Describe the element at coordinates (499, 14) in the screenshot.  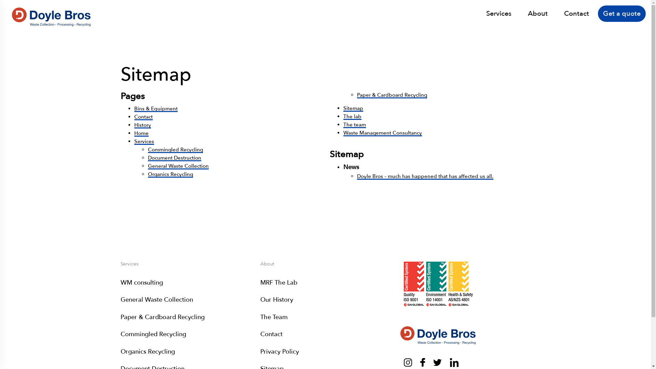
I see `Services` at that location.